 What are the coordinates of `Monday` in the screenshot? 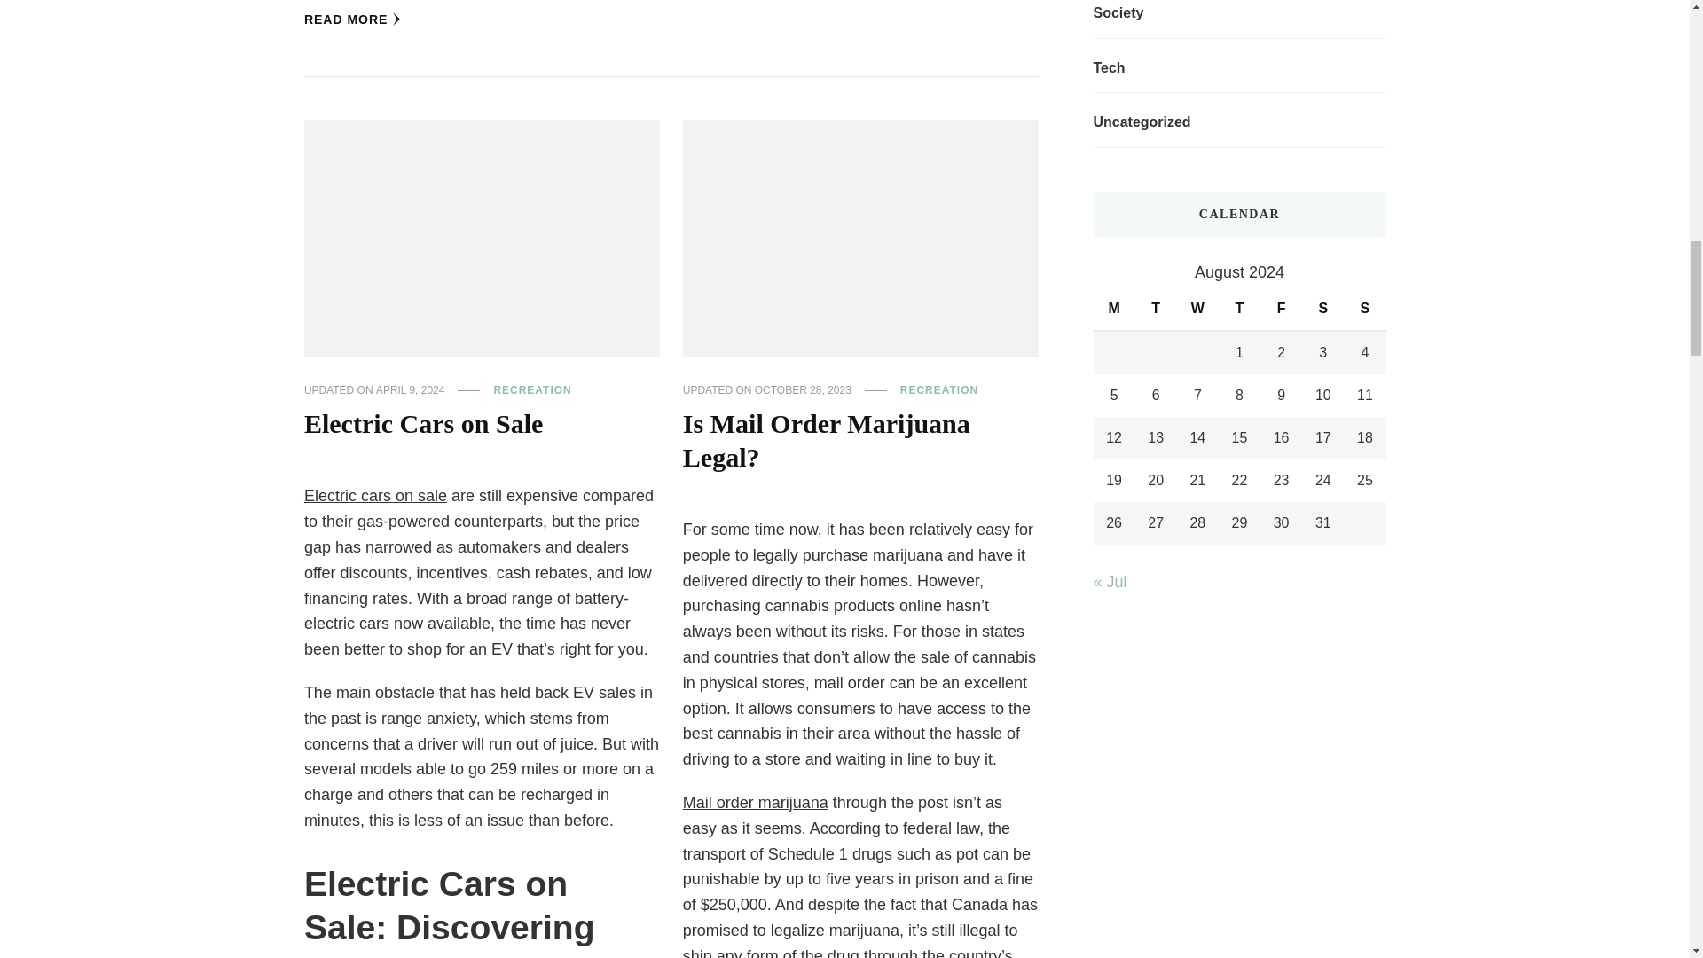 It's located at (1113, 309).